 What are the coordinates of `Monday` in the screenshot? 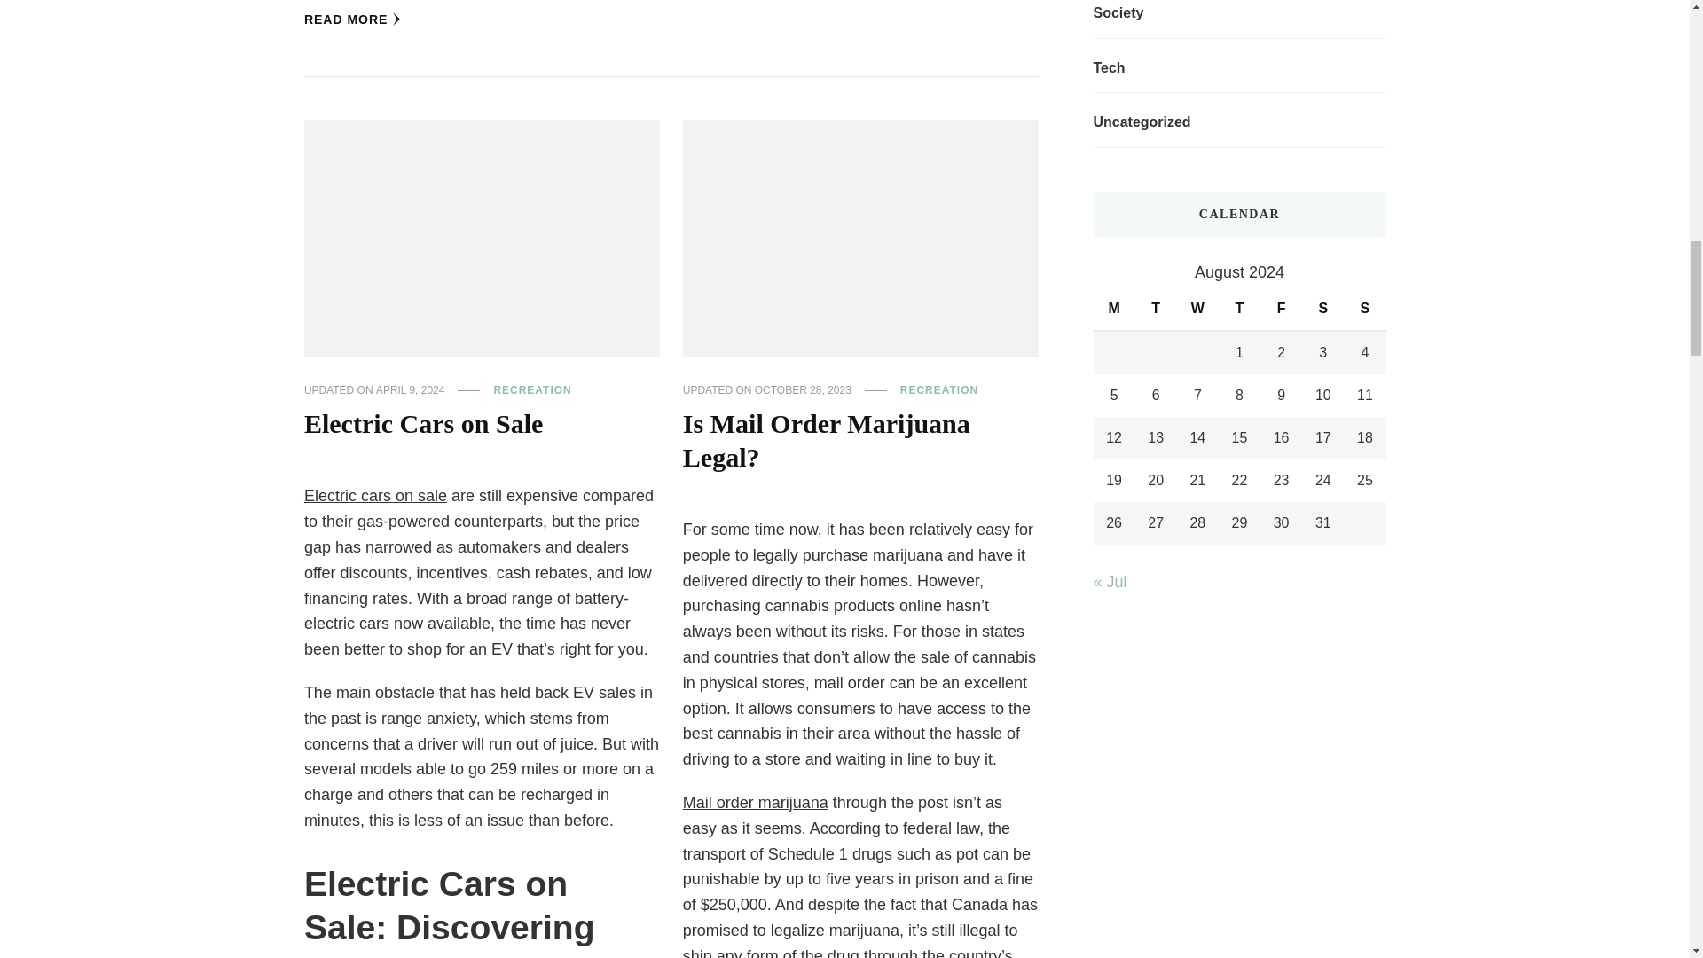 It's located at (1113, 309).